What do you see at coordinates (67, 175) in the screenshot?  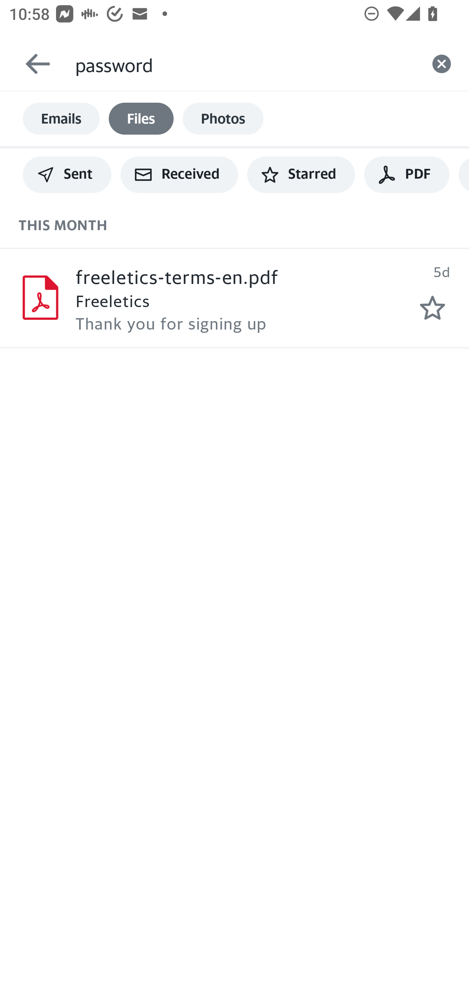 I see `Sent` at bounding box center [67, 175].